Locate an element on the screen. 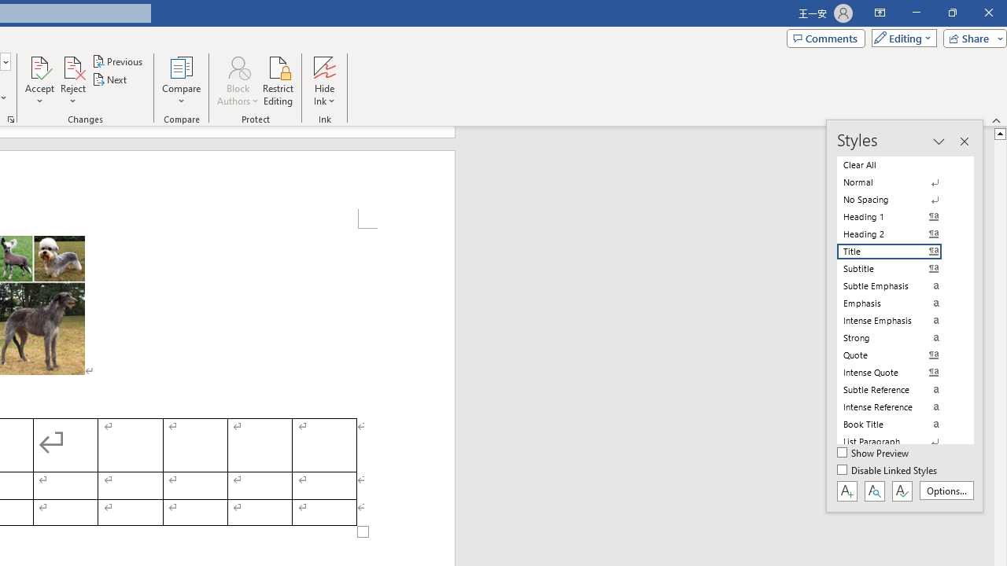  Close is located at coordinates (988, 13).